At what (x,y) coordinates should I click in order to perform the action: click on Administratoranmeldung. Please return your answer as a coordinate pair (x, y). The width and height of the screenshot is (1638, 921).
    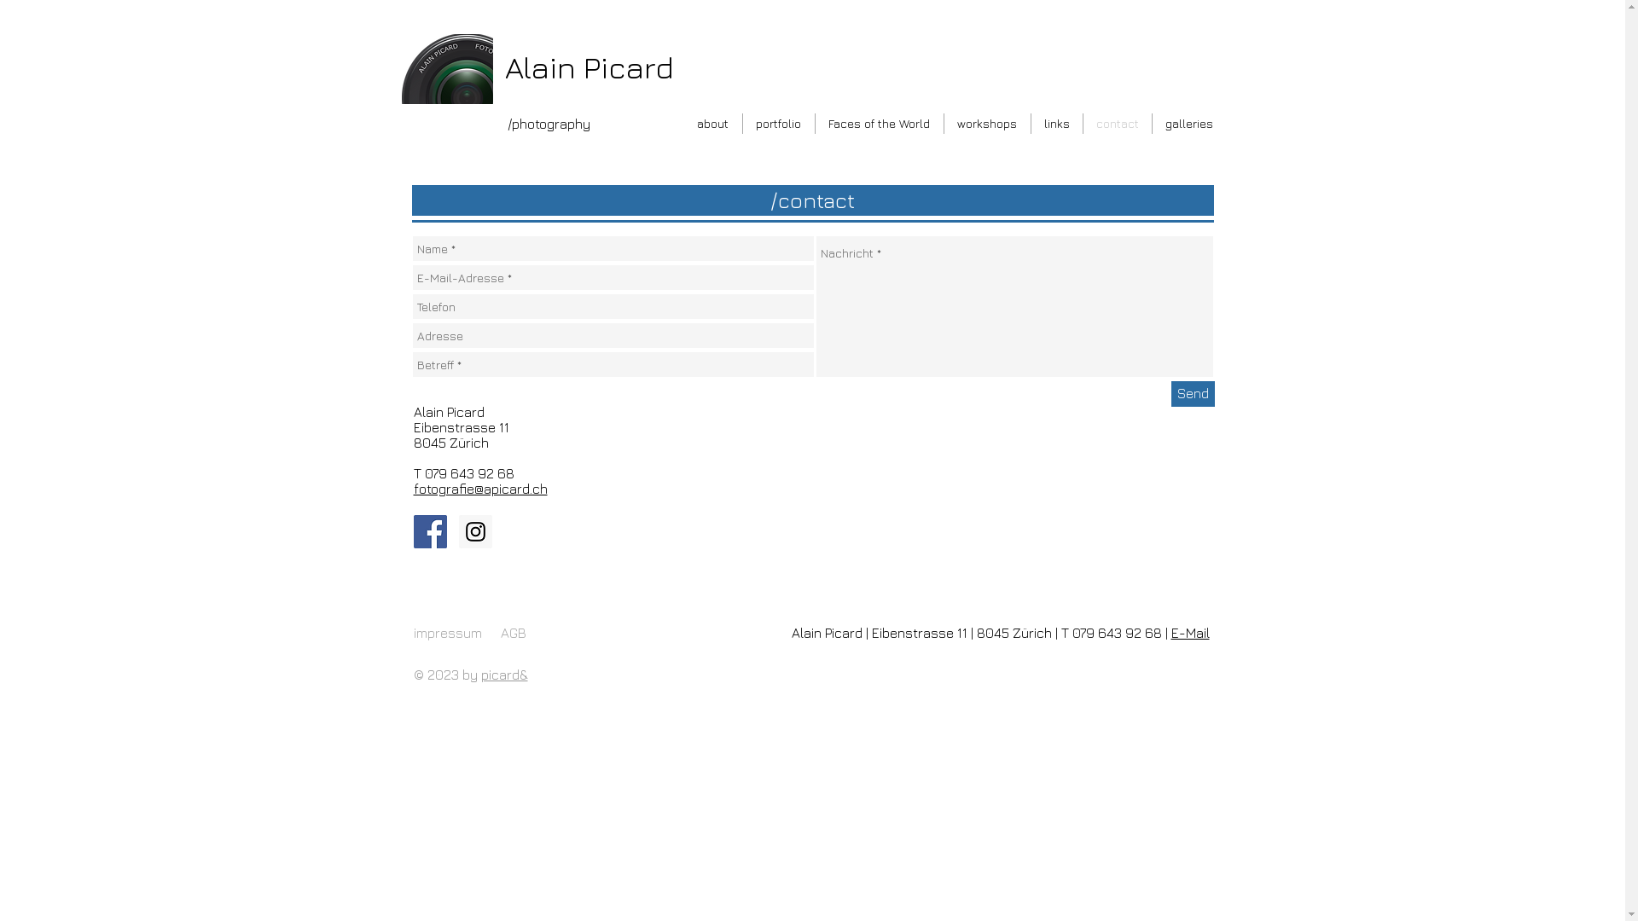
    Looking at the image, I should click on (470, 700).